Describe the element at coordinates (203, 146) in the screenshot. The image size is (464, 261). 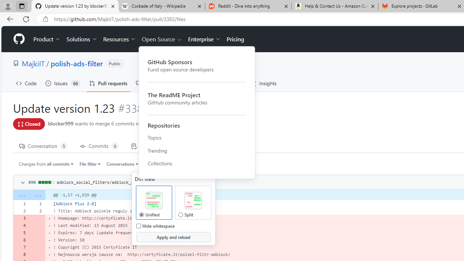
I see ` Files changed 1` at that location.